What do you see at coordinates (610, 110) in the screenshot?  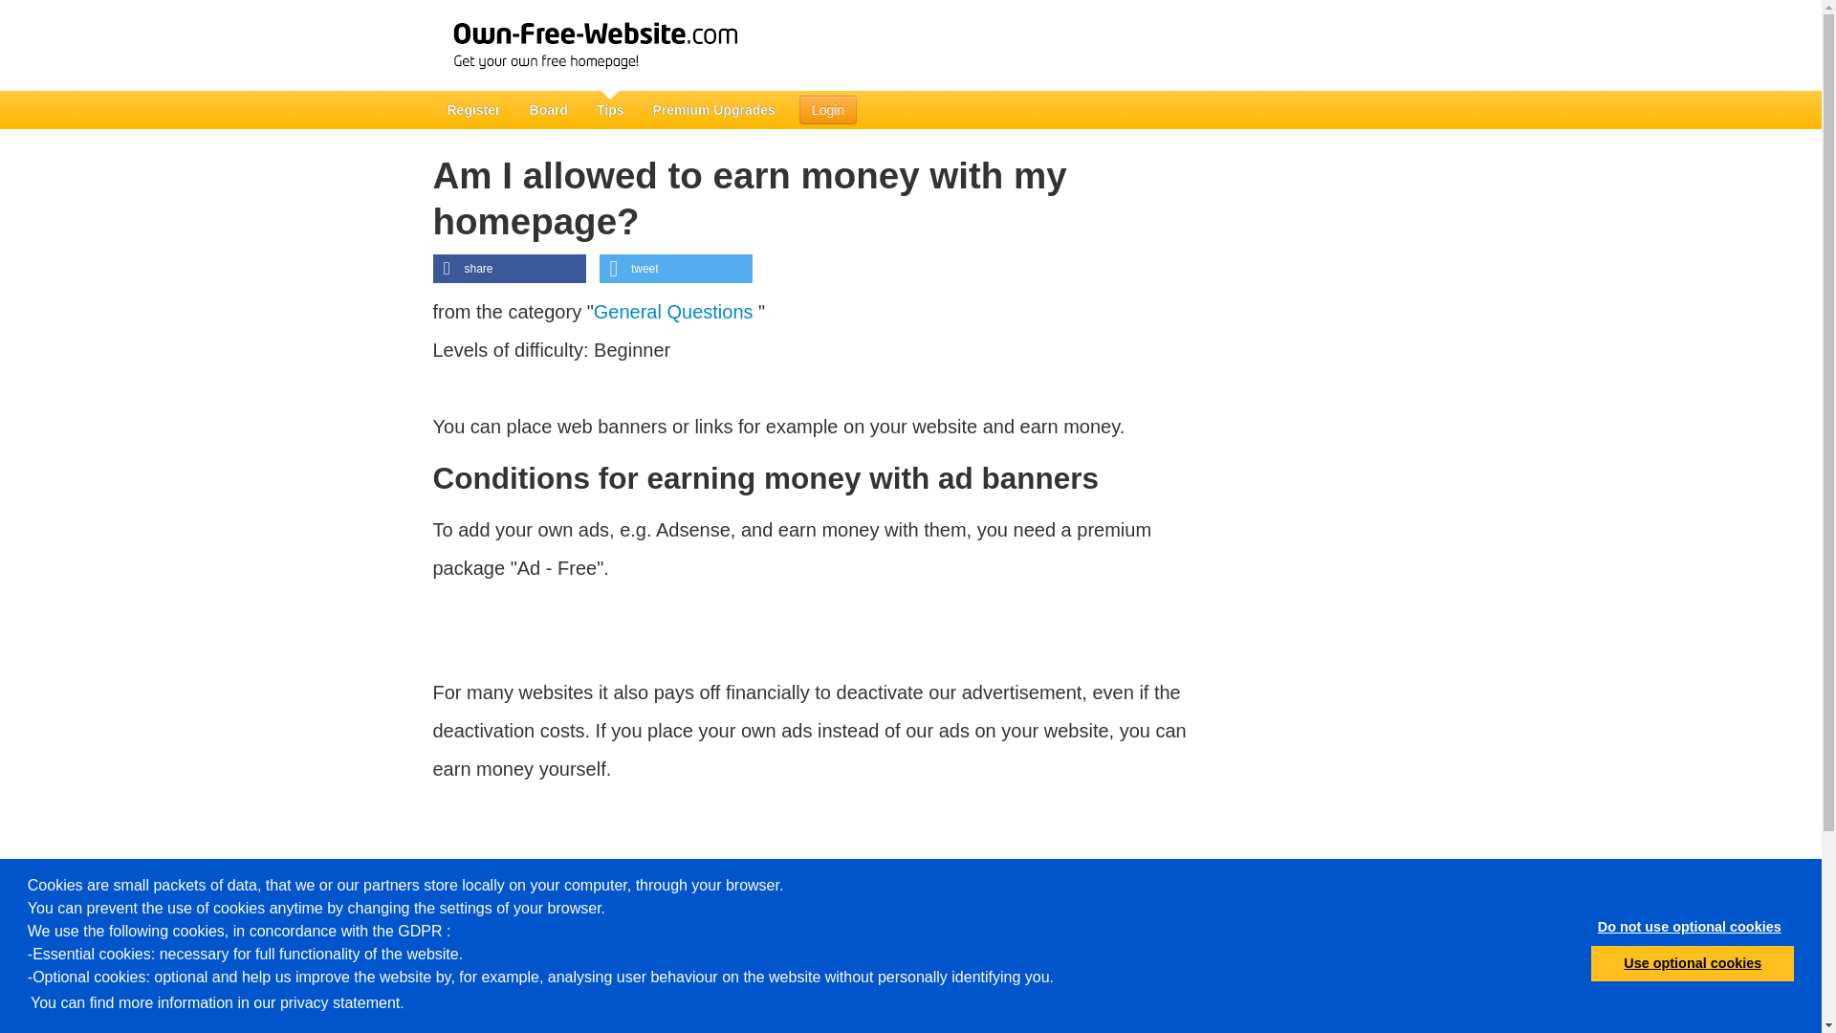 I see `Tips - own-free-website.com` at bounding box center [610, 110].